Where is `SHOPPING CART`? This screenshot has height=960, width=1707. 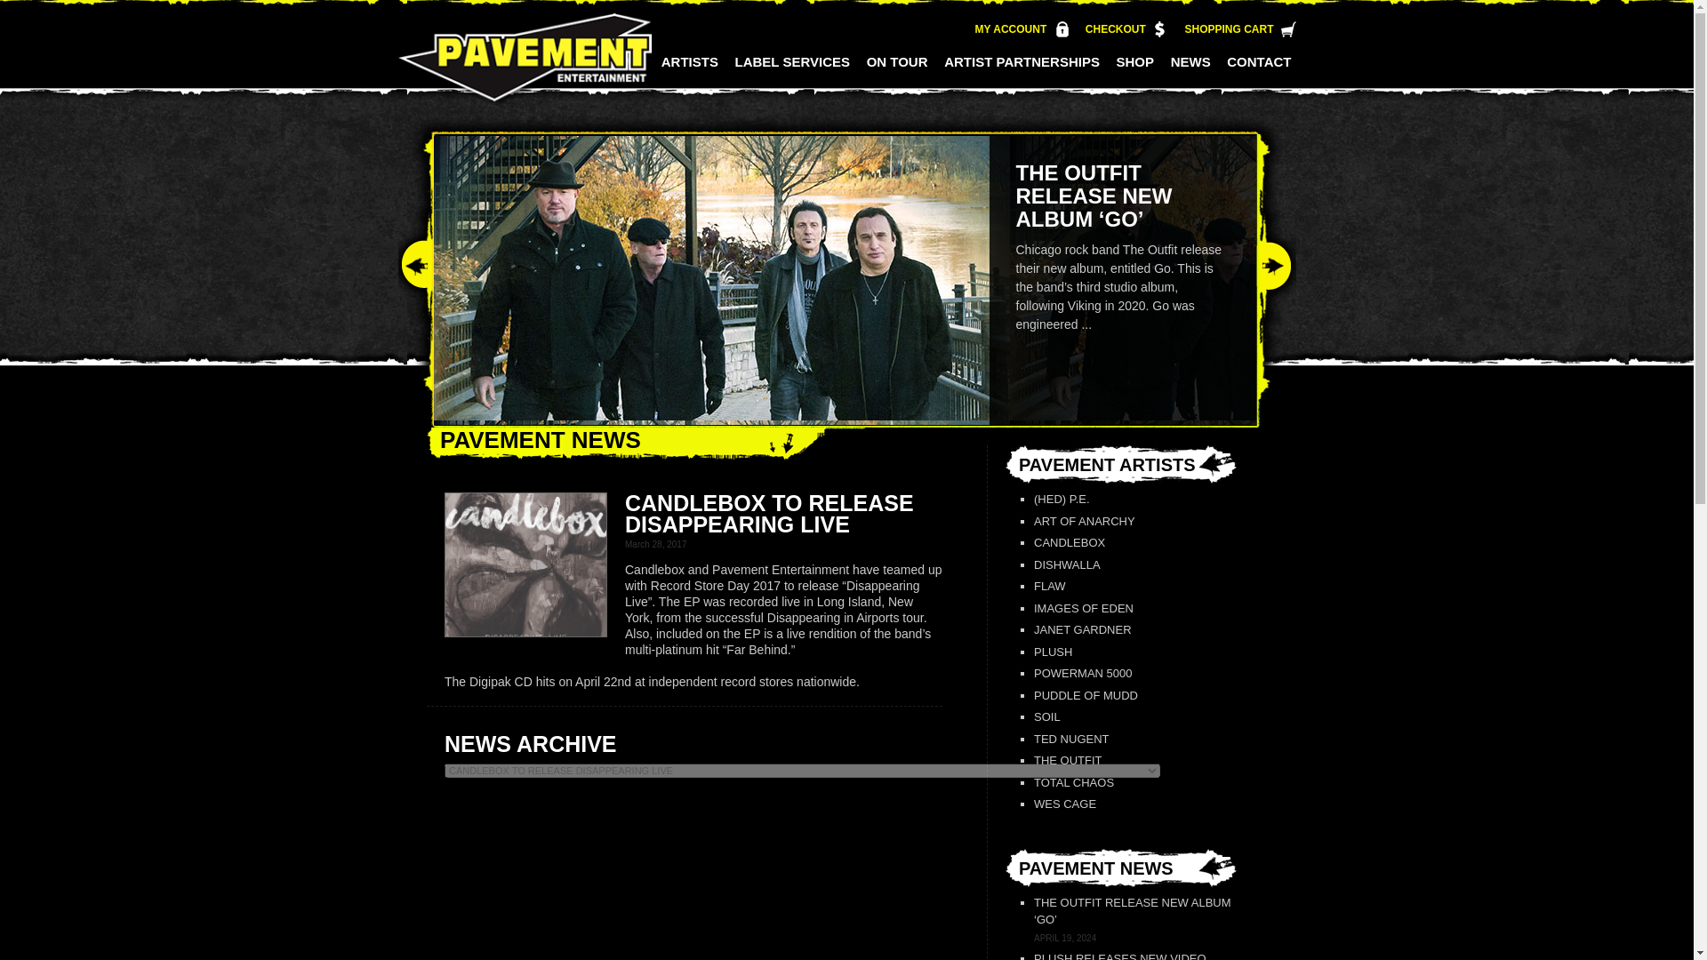
SHOPPING CART is located at coordinates (1229, 28).